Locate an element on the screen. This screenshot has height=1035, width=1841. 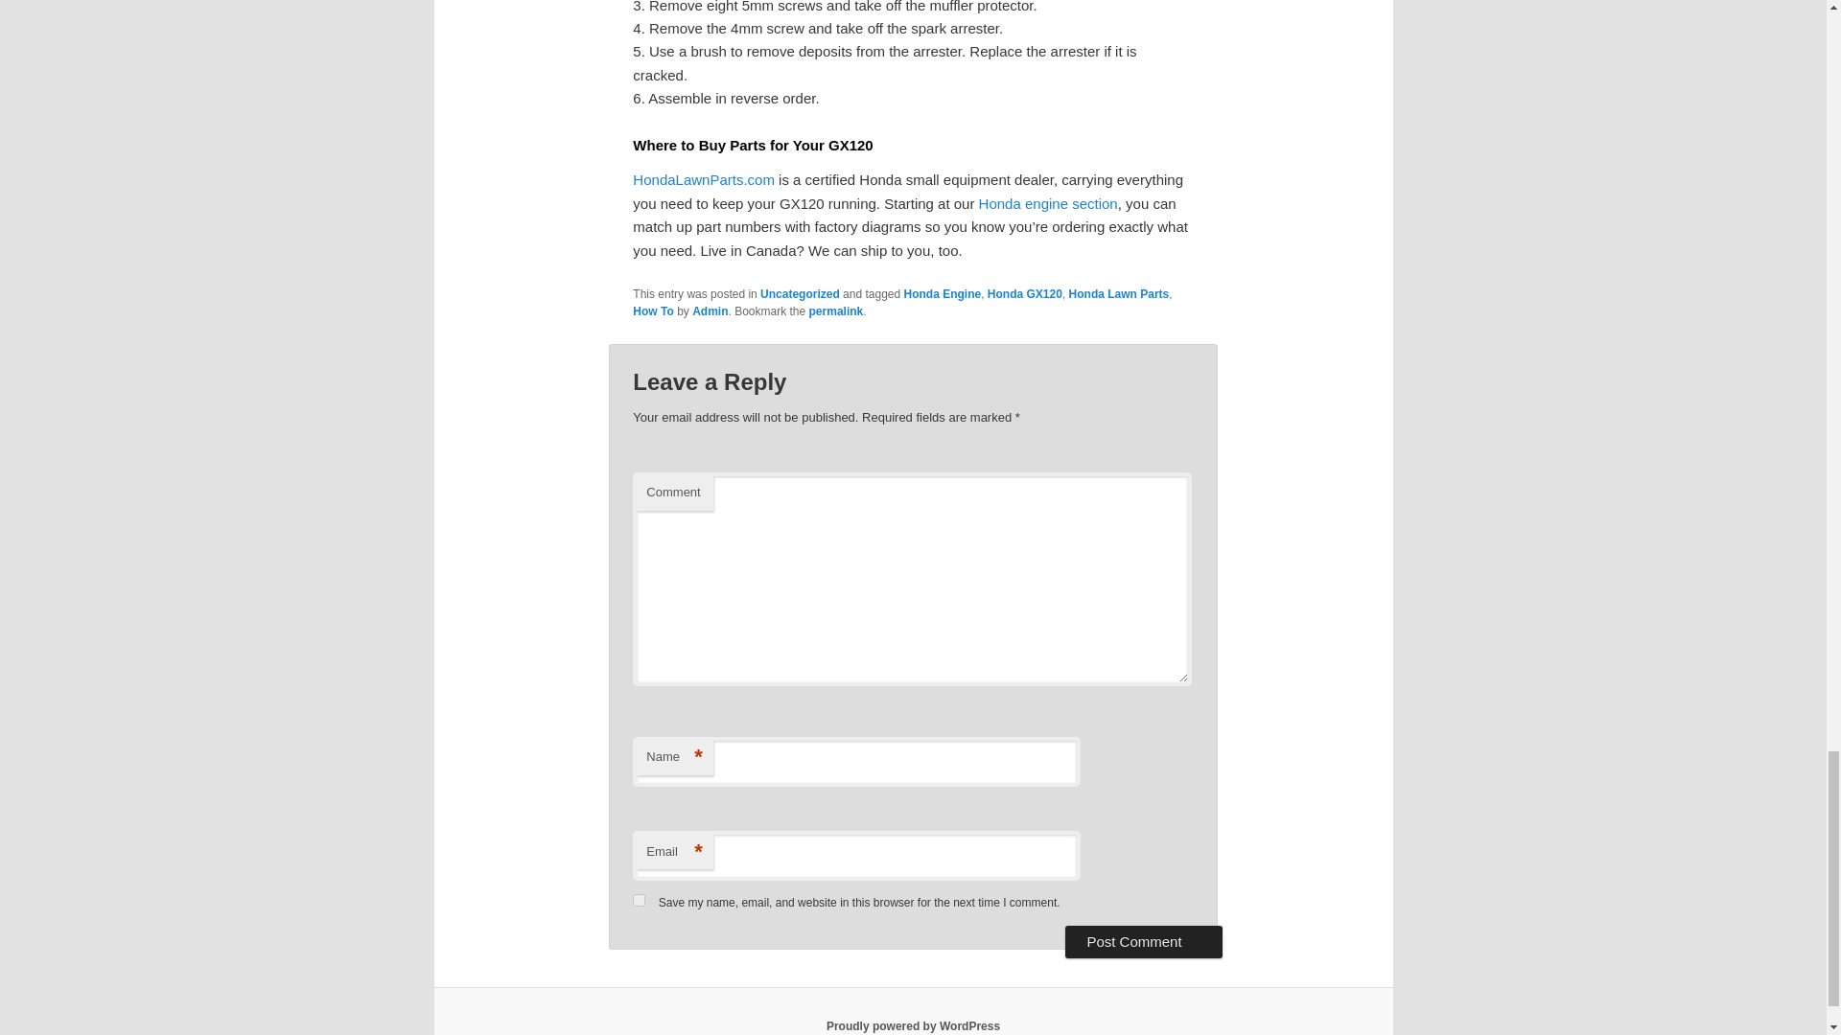
Admin is located at coordinates (710, 310).